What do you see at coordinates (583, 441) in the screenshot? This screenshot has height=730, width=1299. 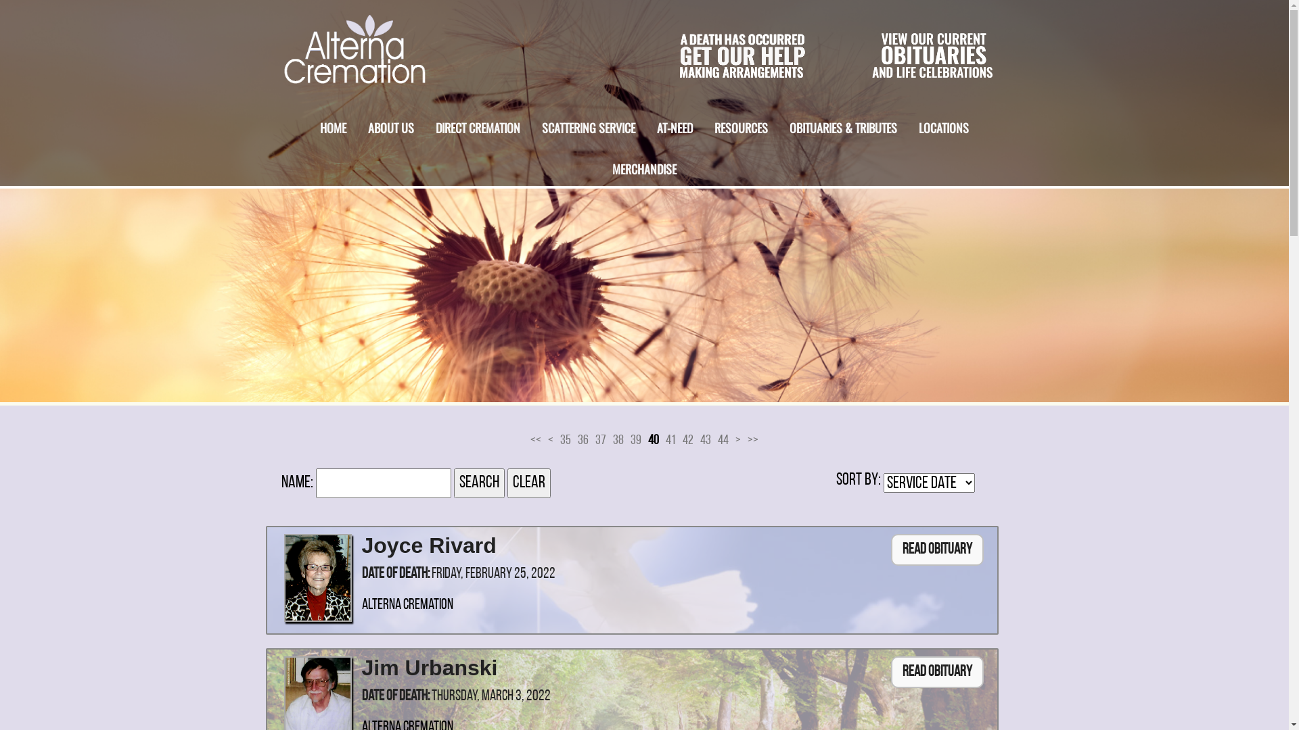 I see `36` at bounding box center [583, 441].